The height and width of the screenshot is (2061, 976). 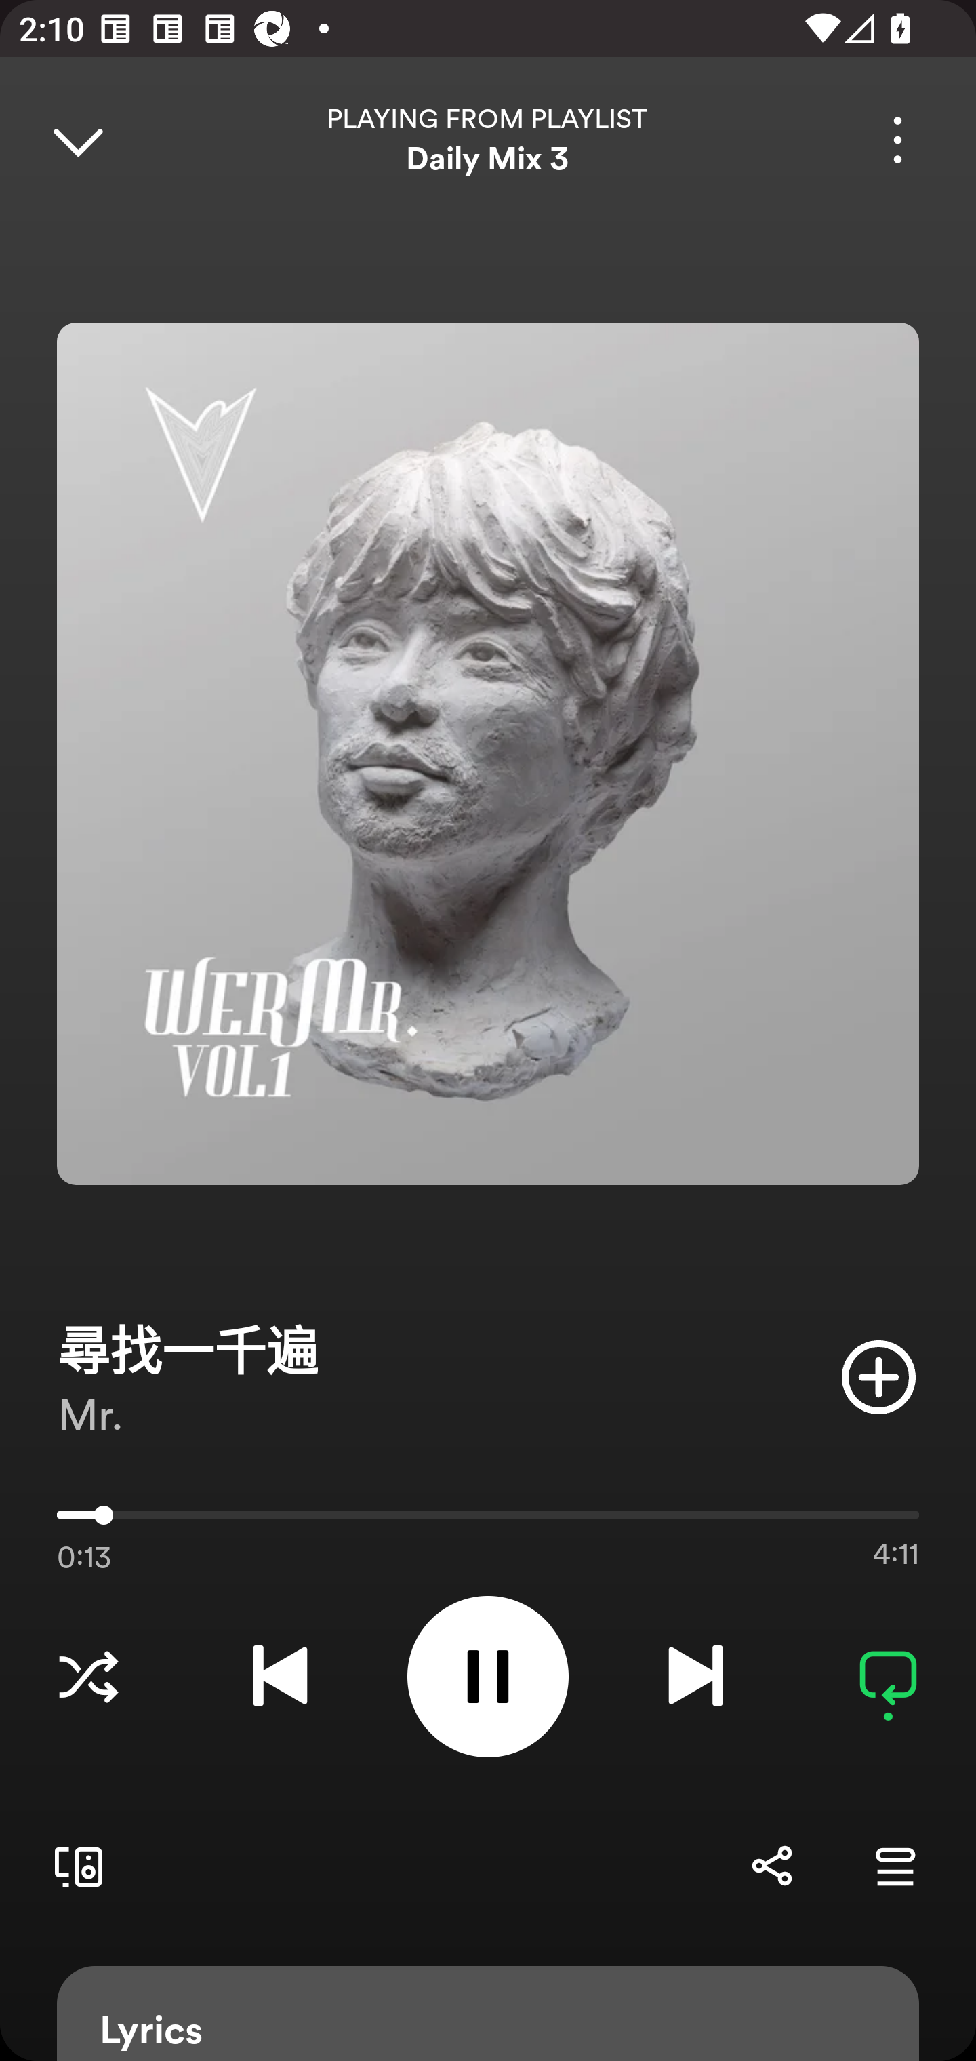 I want to click on Previous, so click(x=280, y=1676).